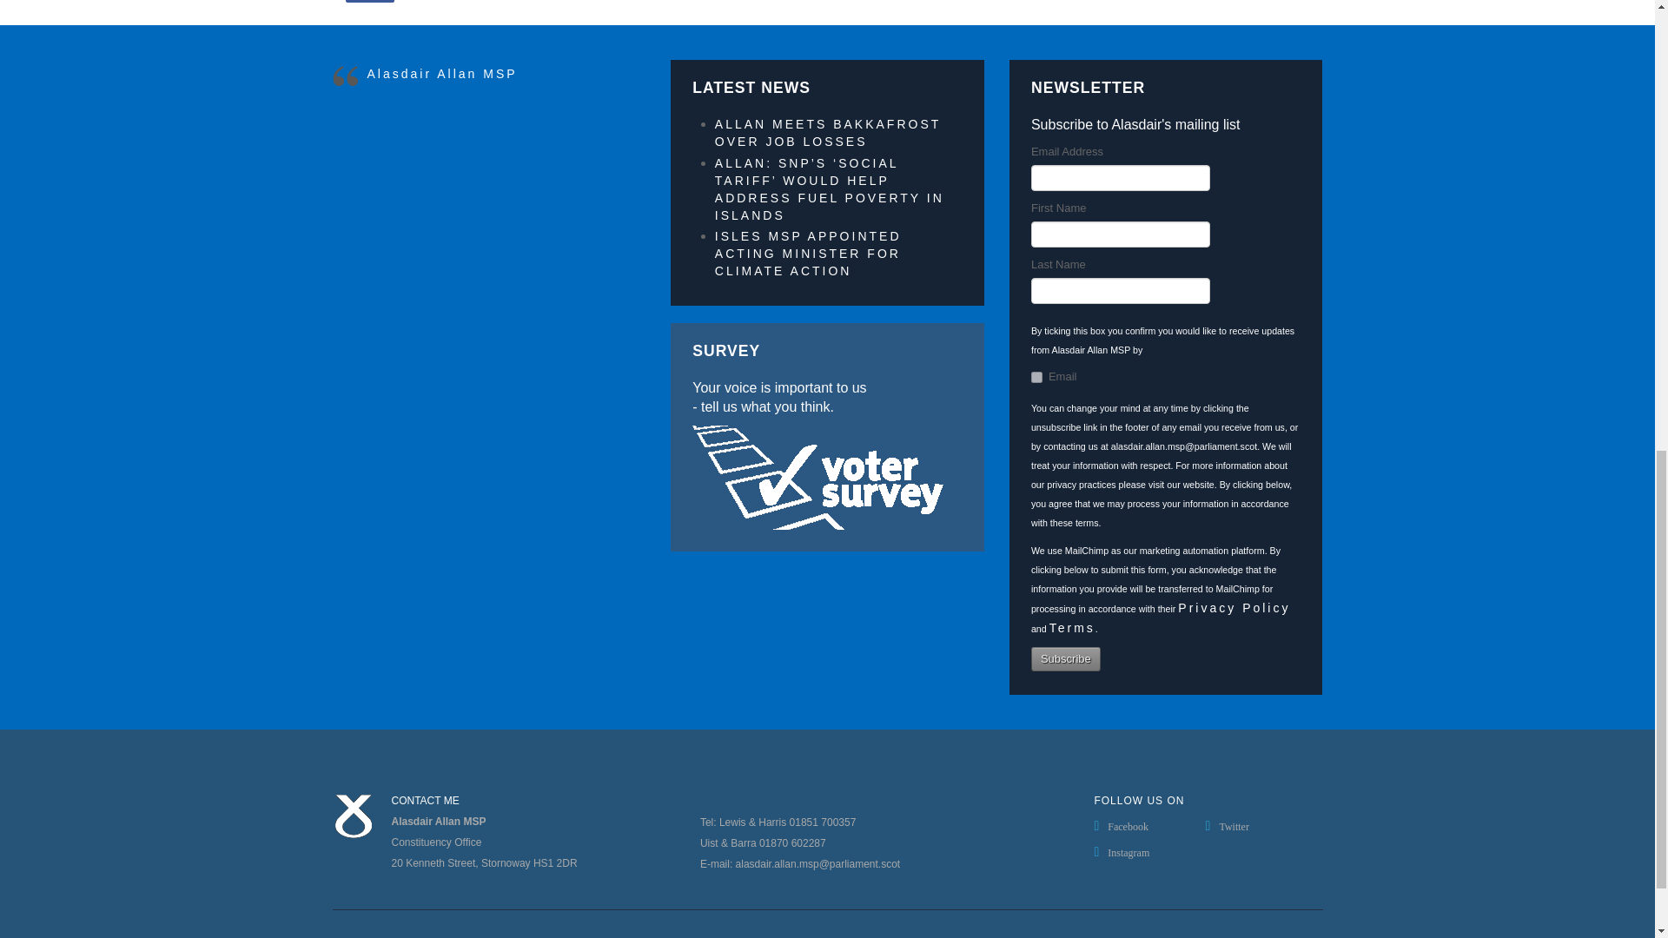 This screenshot has width=1668, height=938. I want to click on Subscribe, so click(1065, 659).